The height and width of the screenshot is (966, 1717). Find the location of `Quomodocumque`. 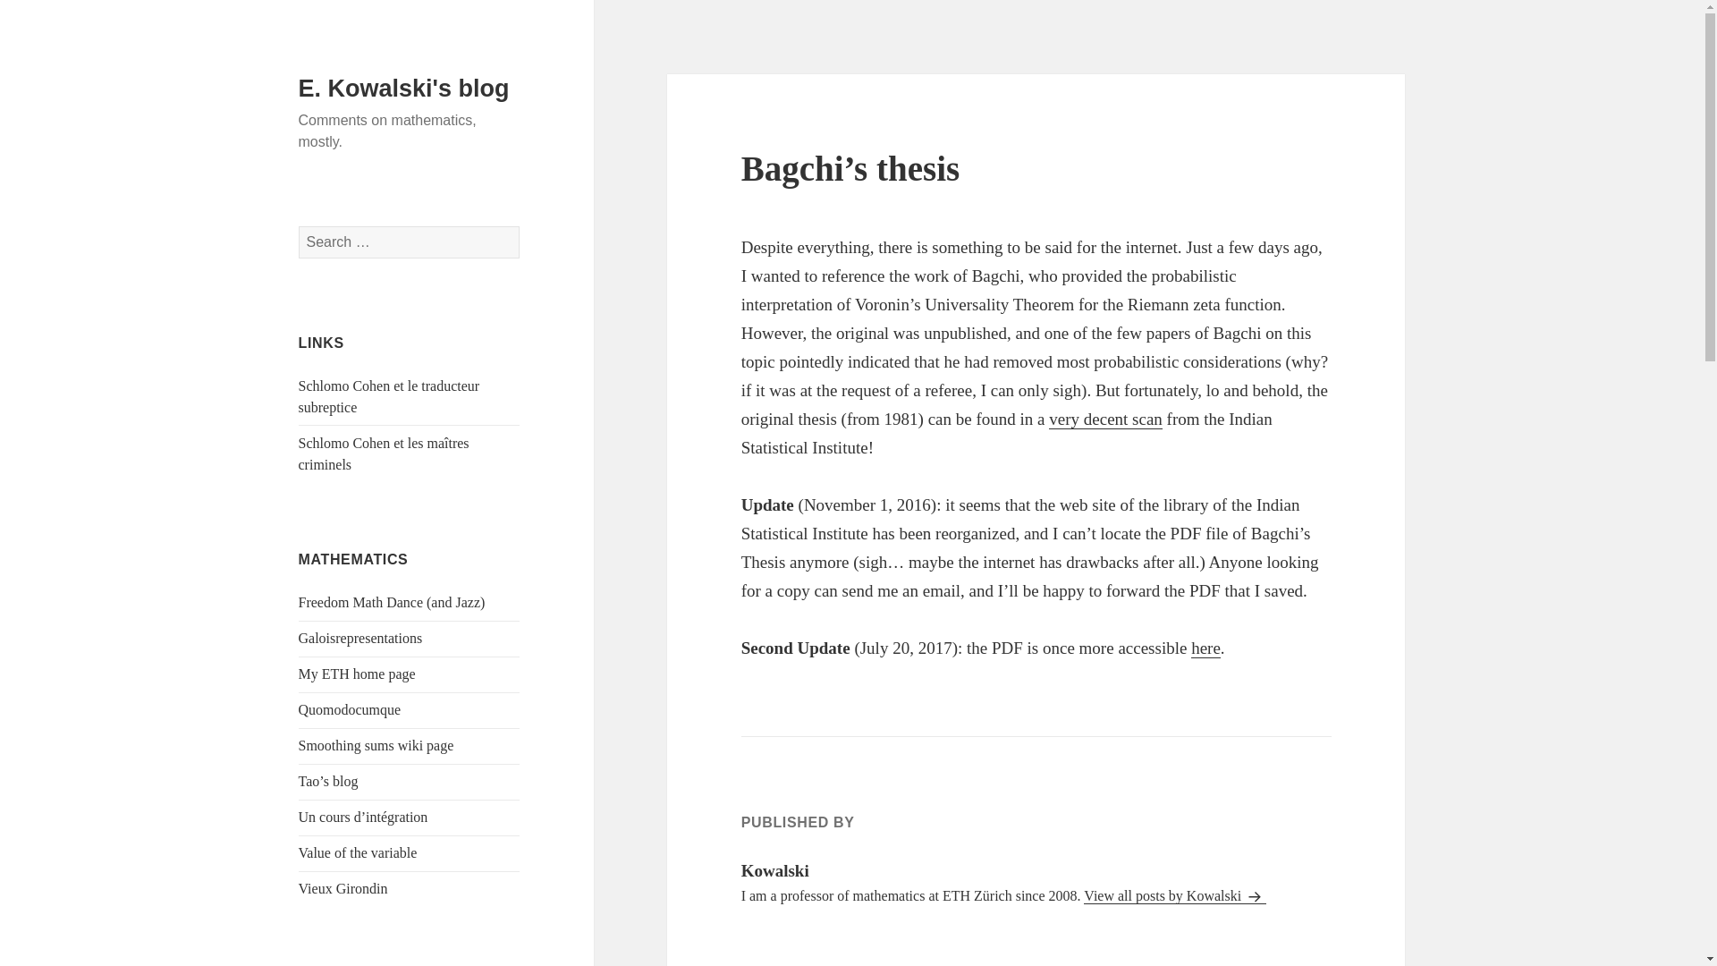

Quomodocumque is located at coordinates (351, 710).